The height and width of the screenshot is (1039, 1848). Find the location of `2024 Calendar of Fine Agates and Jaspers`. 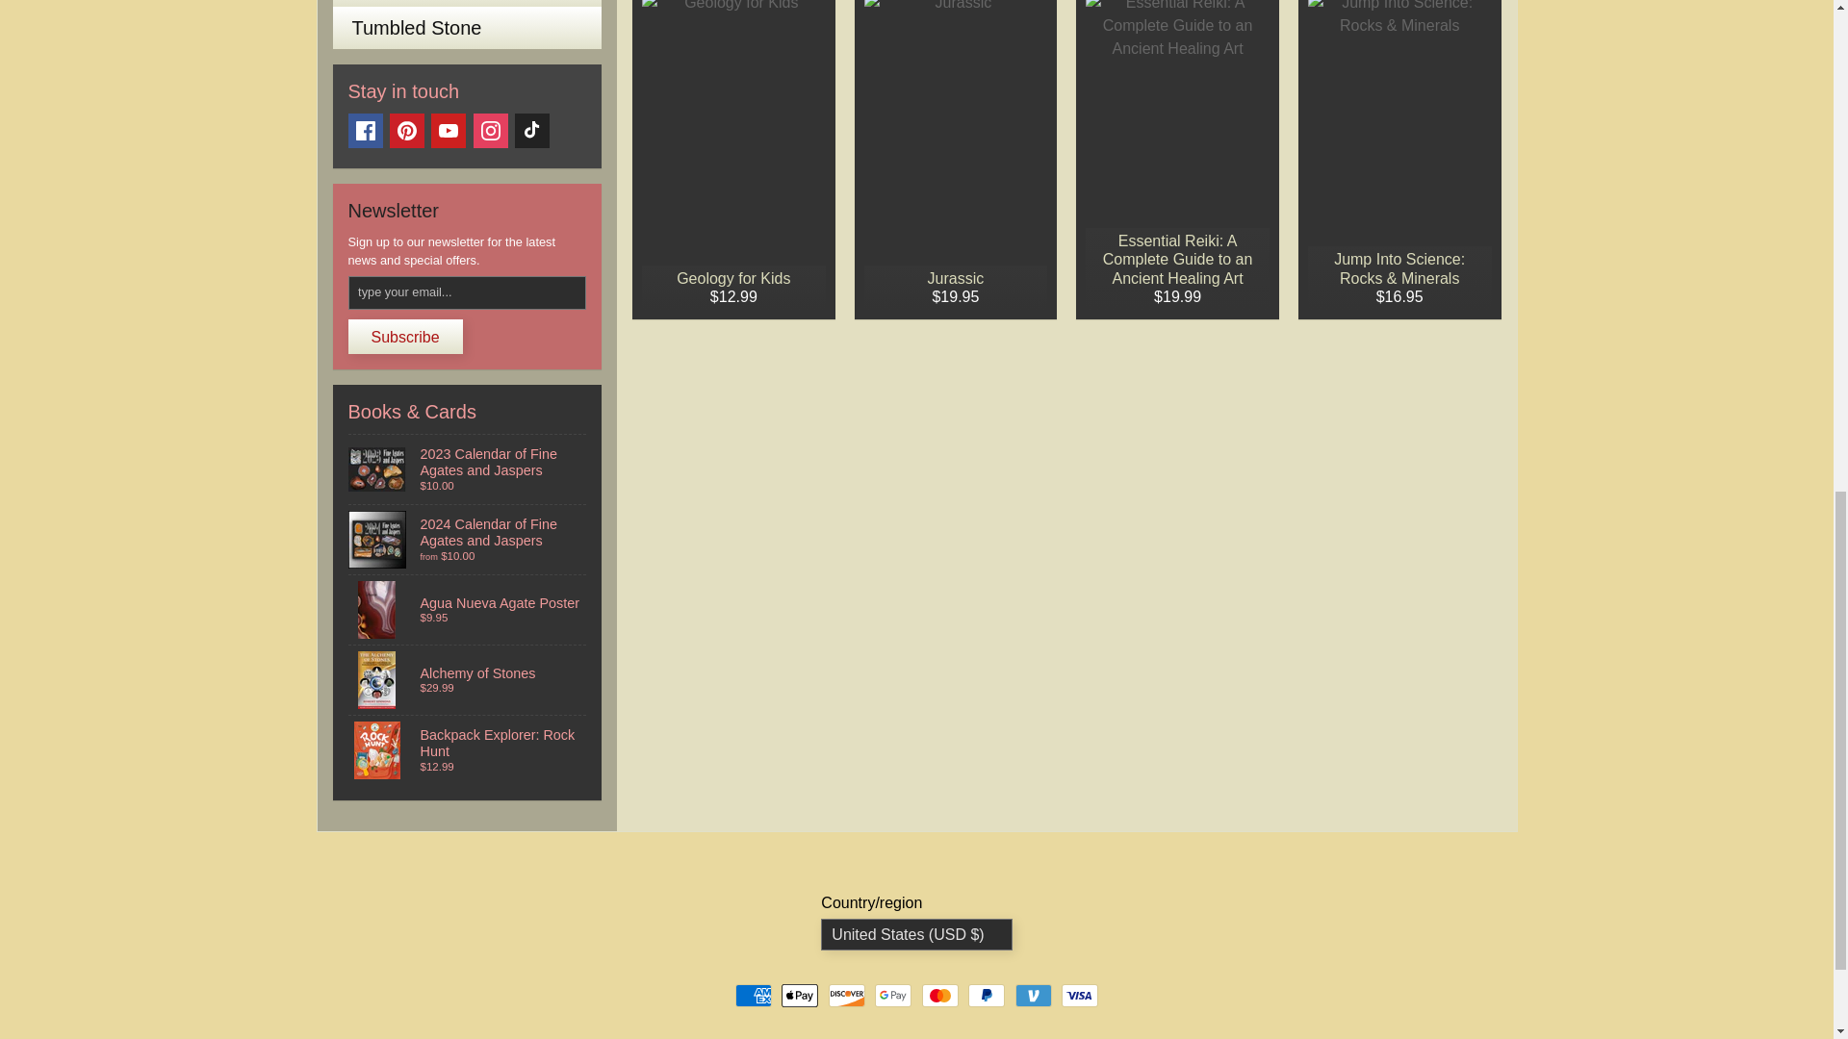

2024 Calendar of Fine Agates and Jaspers is located at coordinates (468, 539).